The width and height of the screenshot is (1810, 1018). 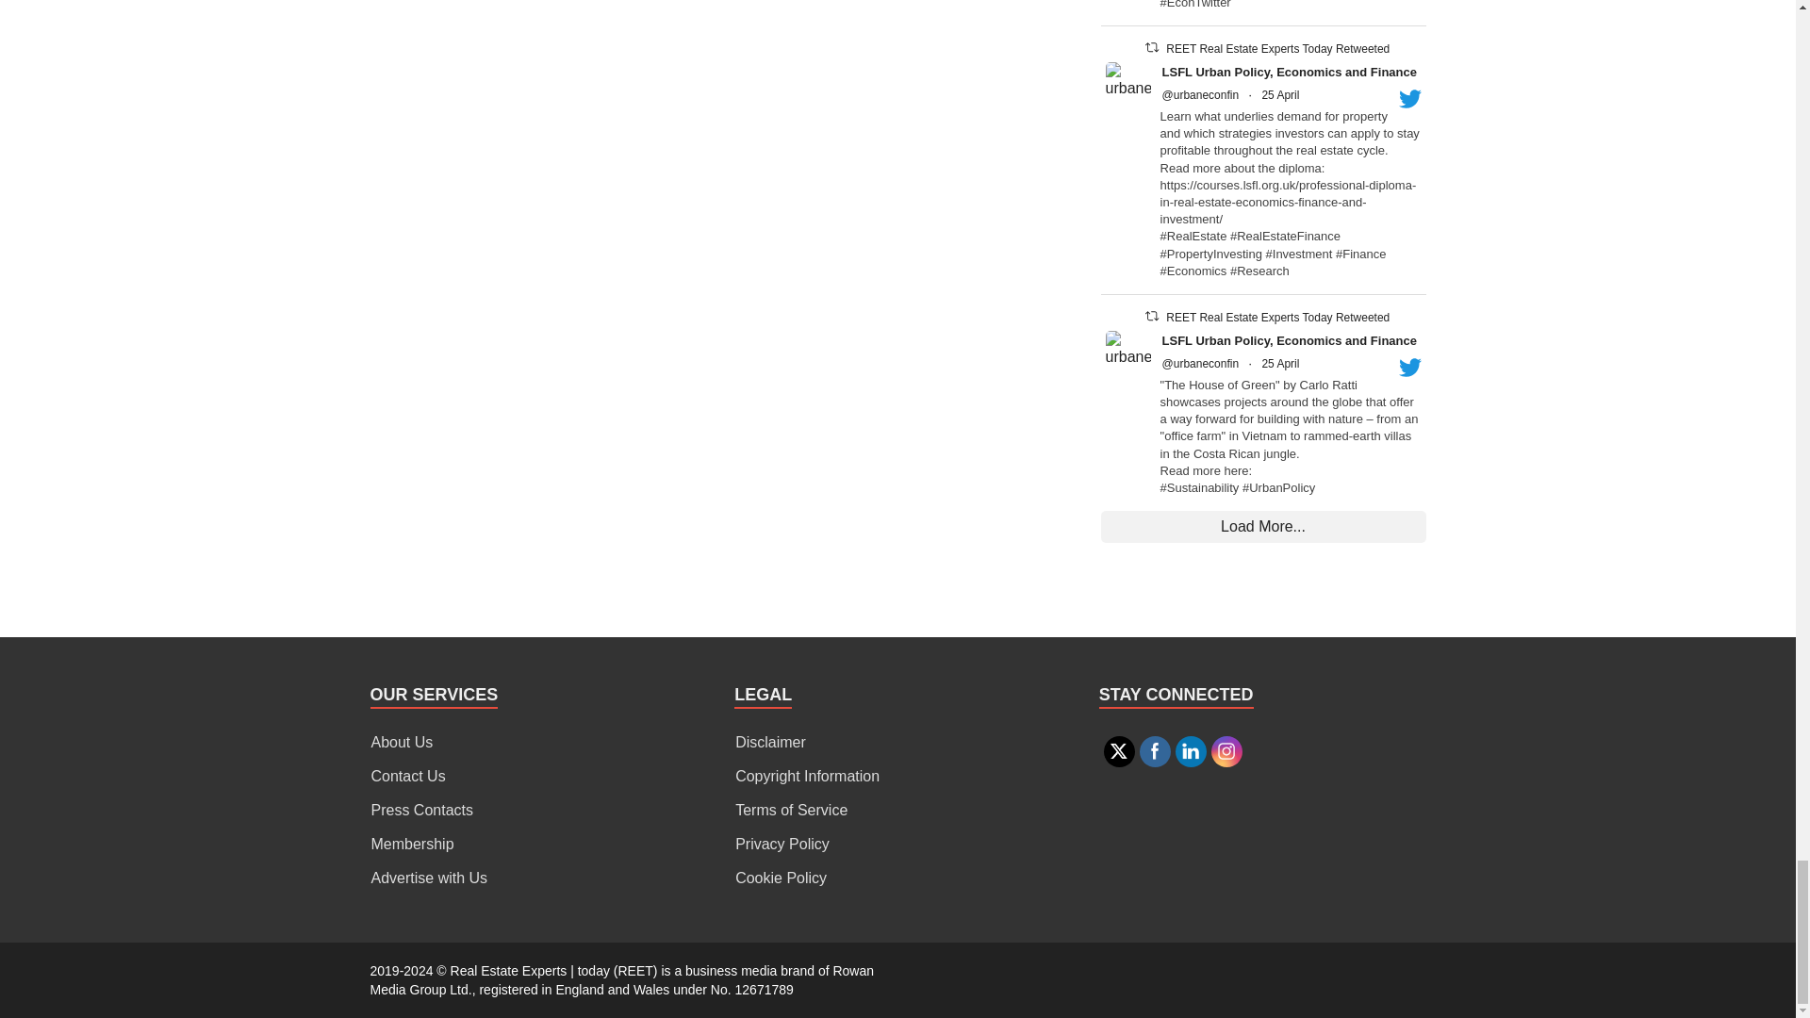 I want to click on LinkedIn, so click(x=1190, y=750).